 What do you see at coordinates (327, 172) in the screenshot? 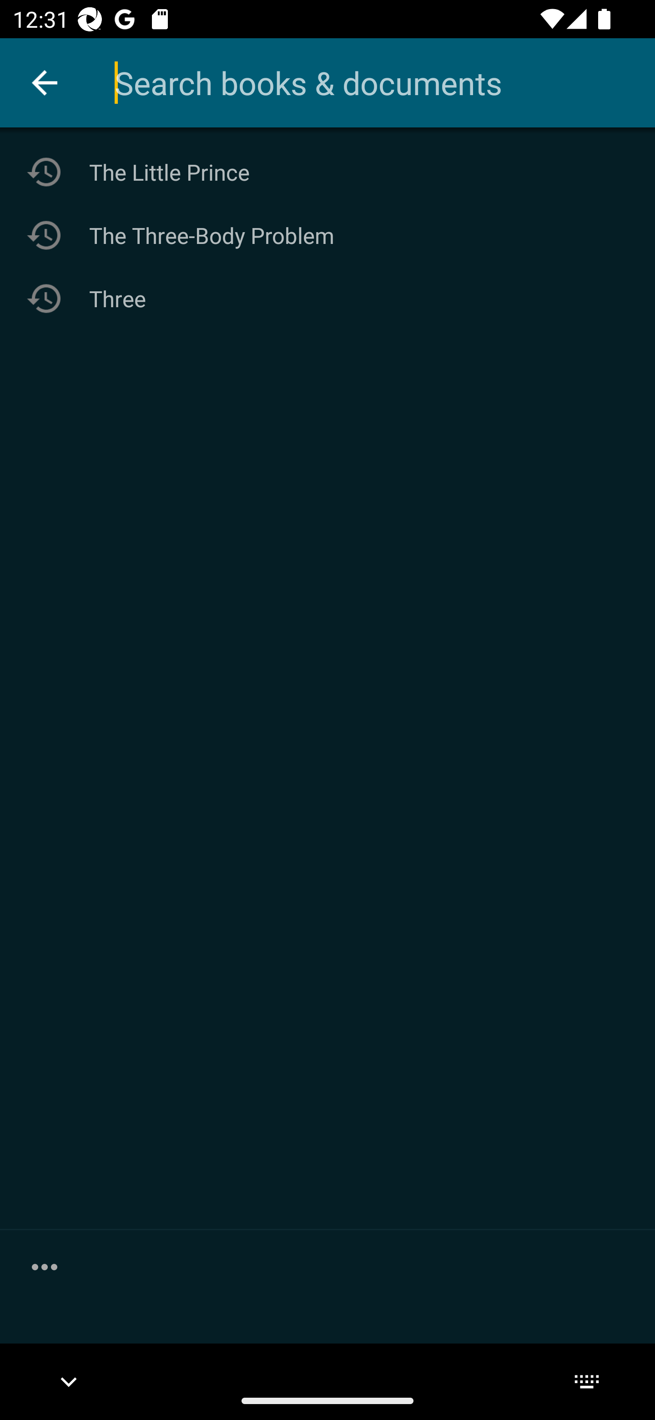
I see `The Little Prince` at bounding box center [327, 172].